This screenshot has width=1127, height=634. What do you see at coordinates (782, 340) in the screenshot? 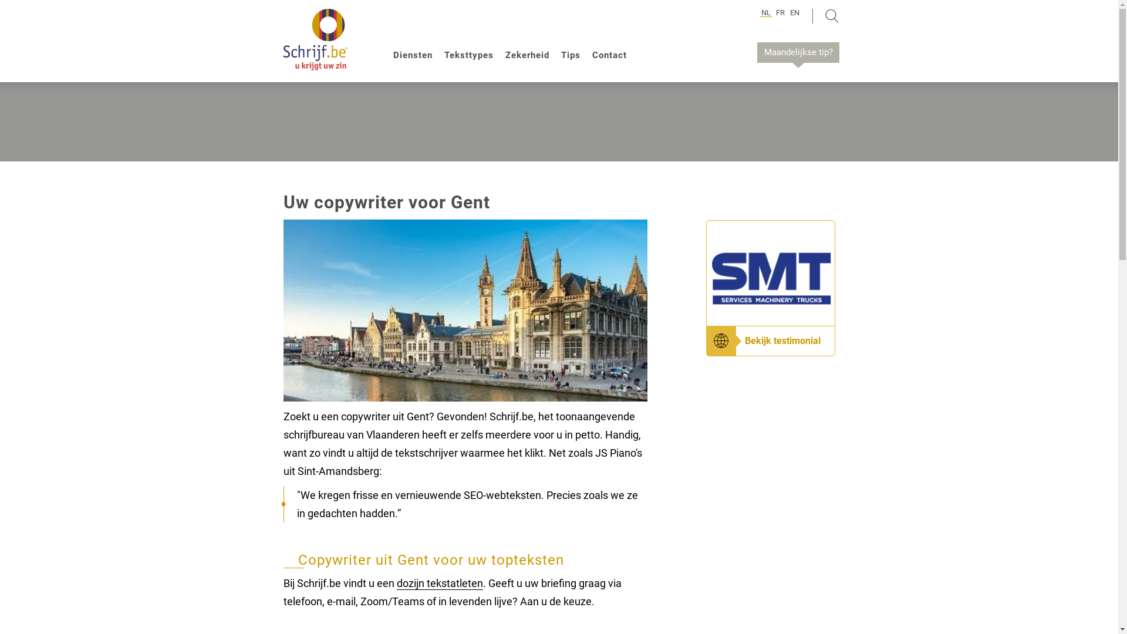
I see `Bekijk testimonial` at bounding box center [782, 340].